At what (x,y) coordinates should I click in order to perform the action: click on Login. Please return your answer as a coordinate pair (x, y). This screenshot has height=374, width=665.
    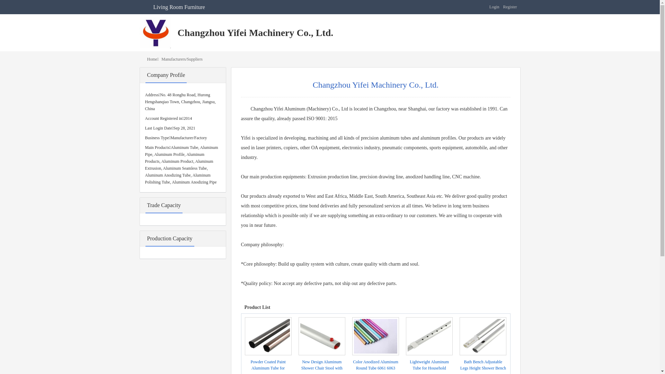
    Looking at the image, I should click on (495, 7).